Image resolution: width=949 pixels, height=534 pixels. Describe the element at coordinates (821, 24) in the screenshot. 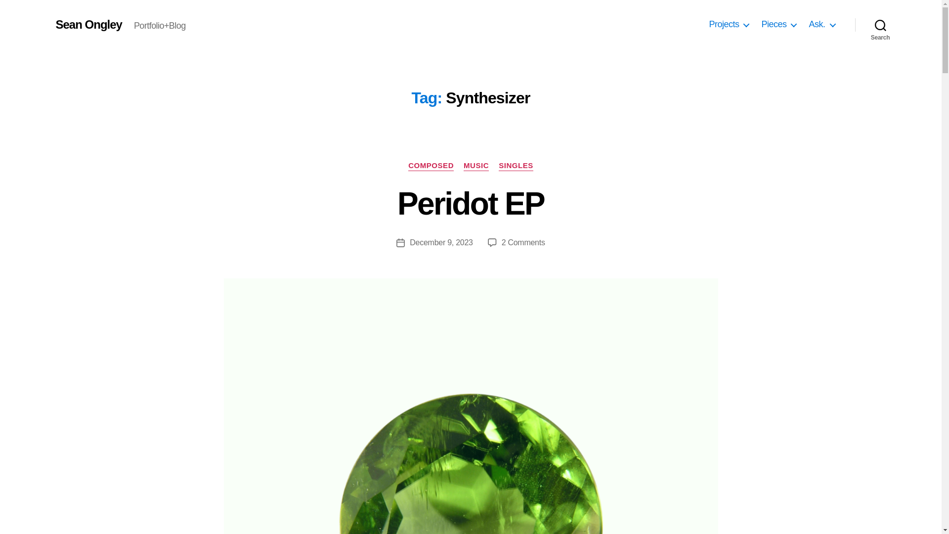

I see `Ask.` at that location.